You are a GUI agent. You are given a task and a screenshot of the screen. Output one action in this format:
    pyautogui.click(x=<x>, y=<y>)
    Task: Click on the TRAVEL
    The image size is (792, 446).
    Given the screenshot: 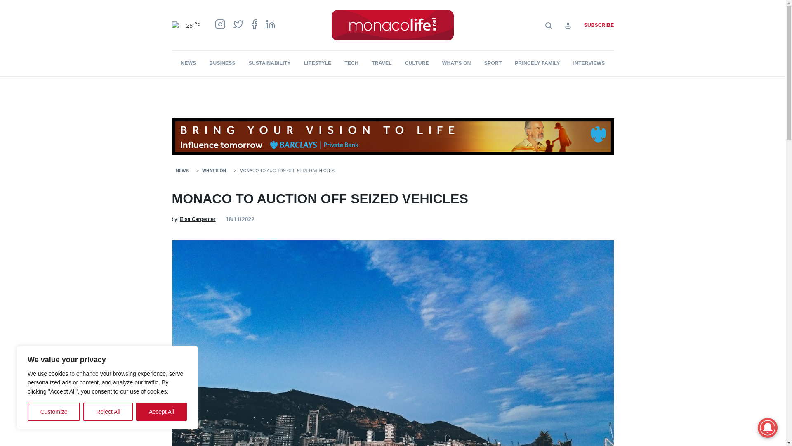 What is the action you would take?
    pyautogui.click(x=382, y=63)
    